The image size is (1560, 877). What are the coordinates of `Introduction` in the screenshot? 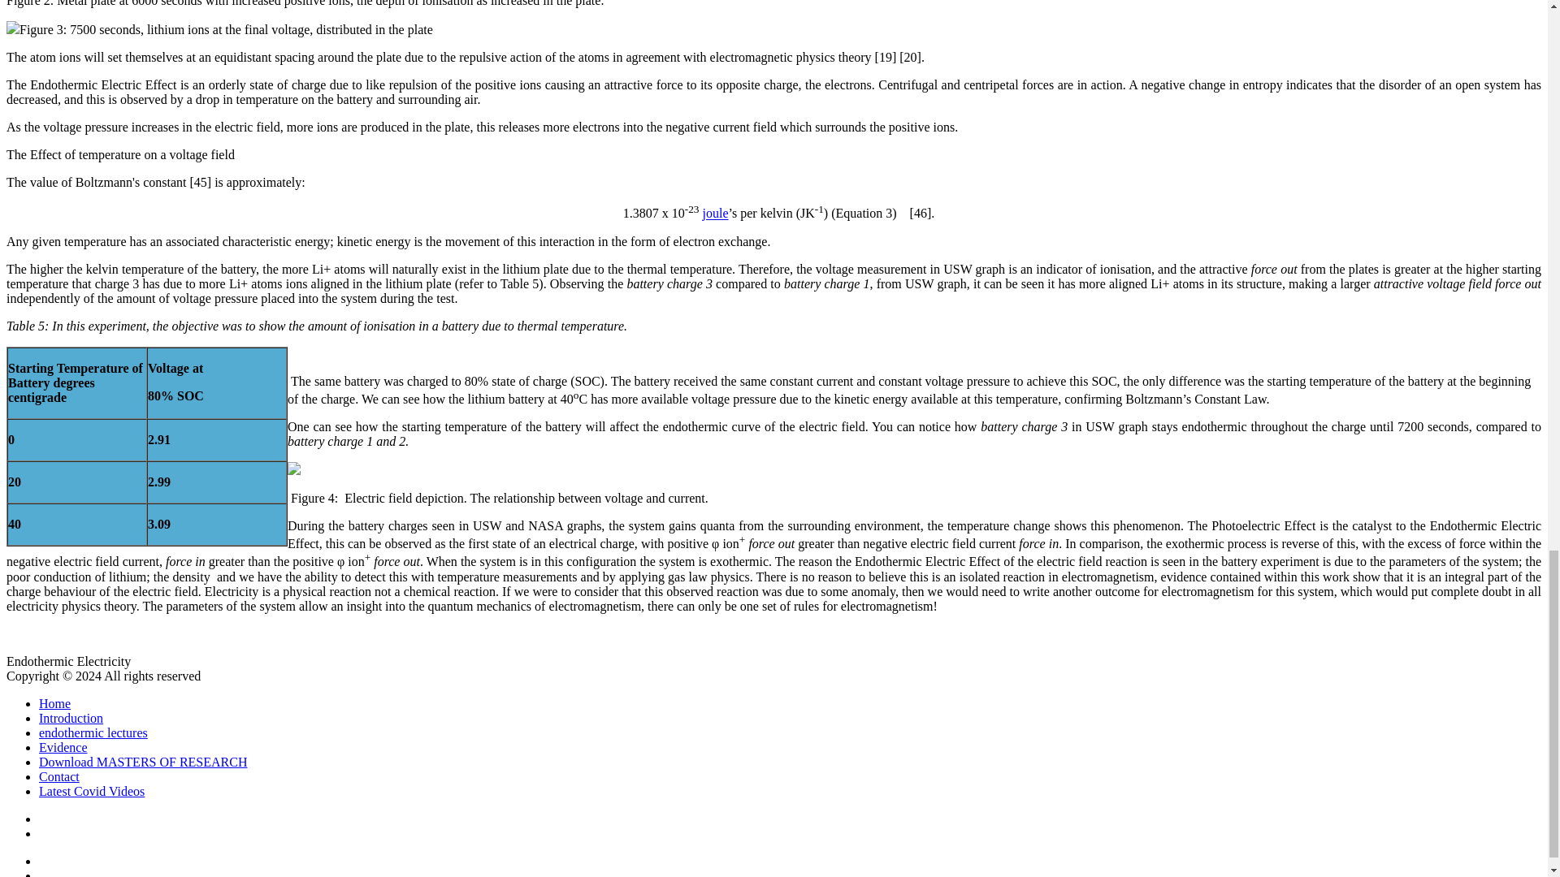 It's located at (71, 718).